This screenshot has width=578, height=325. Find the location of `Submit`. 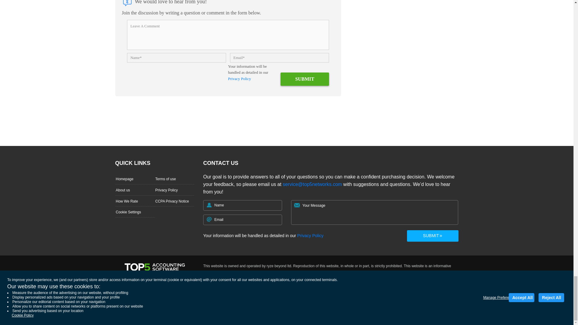

Submit is located at coordinates (305, 79).